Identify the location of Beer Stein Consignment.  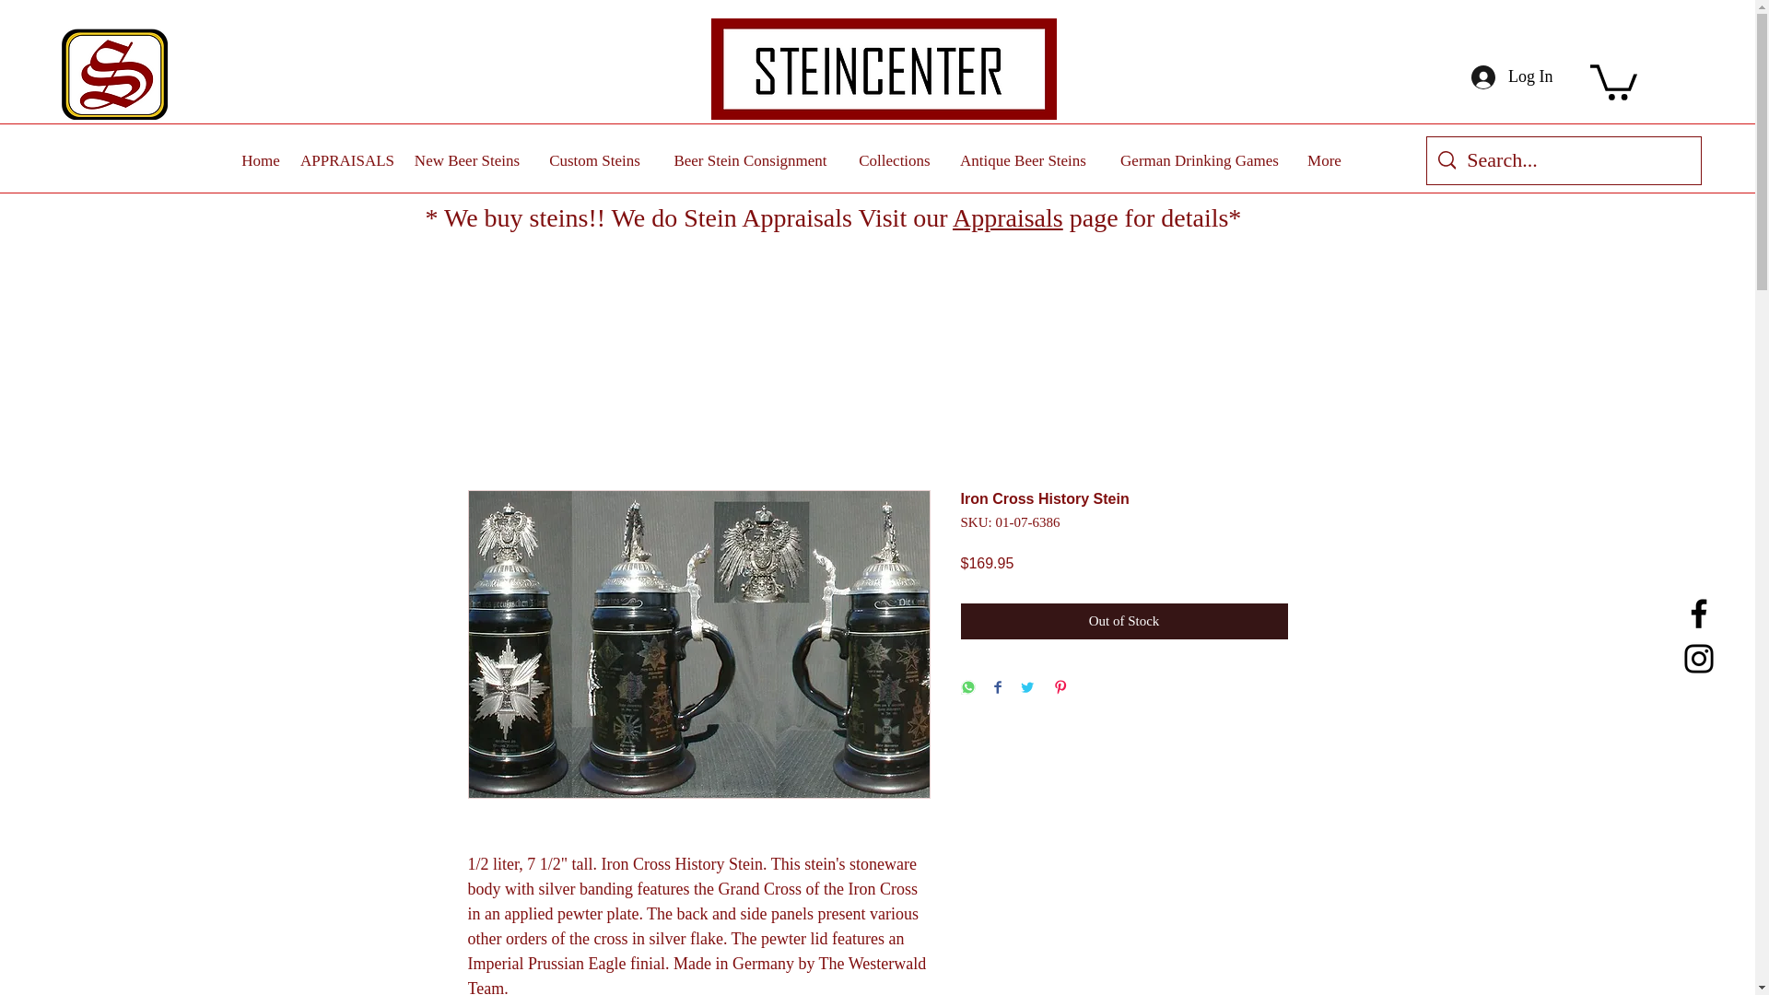
(750, 161).